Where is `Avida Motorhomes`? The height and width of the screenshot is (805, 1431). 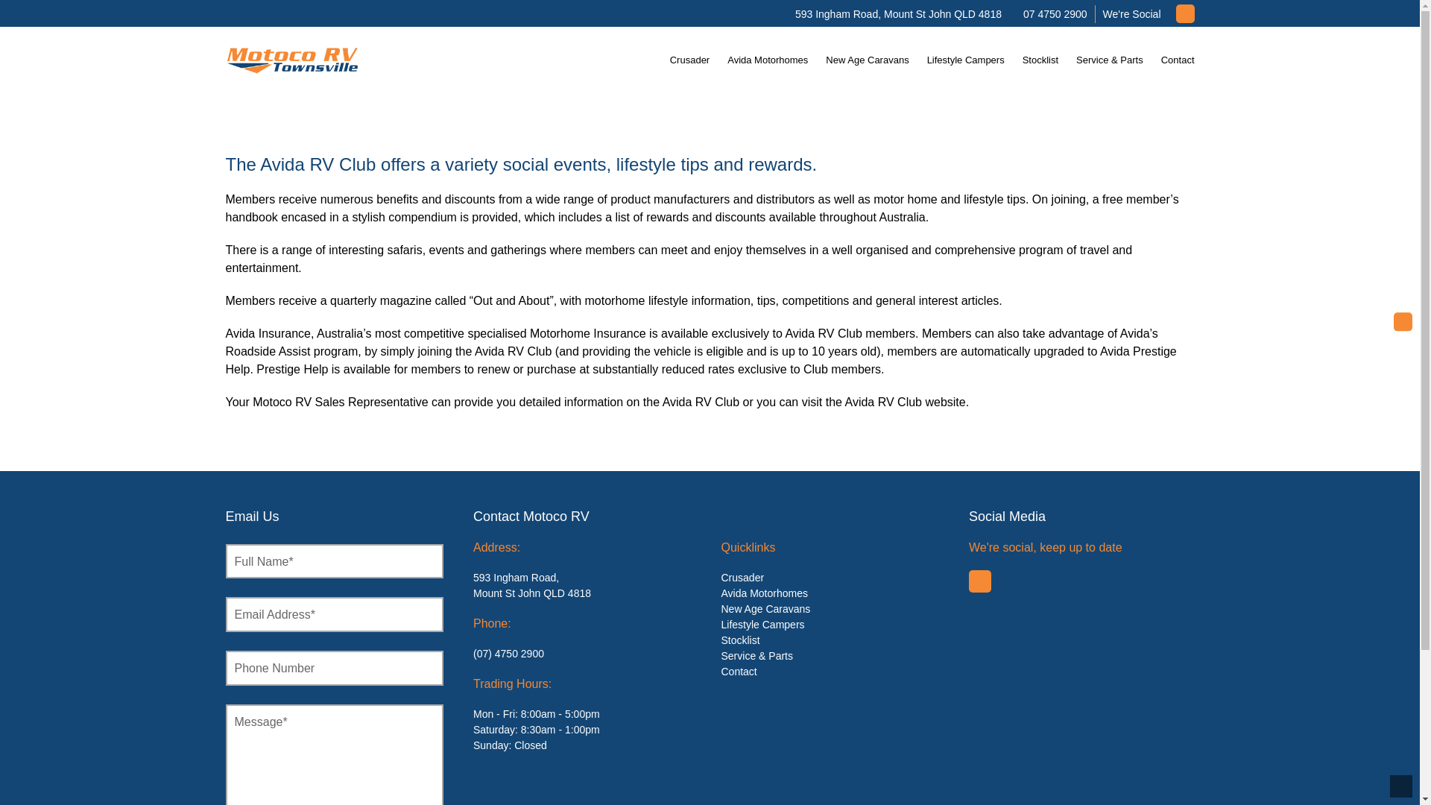
Avida Motorhomes is located at coordinates (768, 60).